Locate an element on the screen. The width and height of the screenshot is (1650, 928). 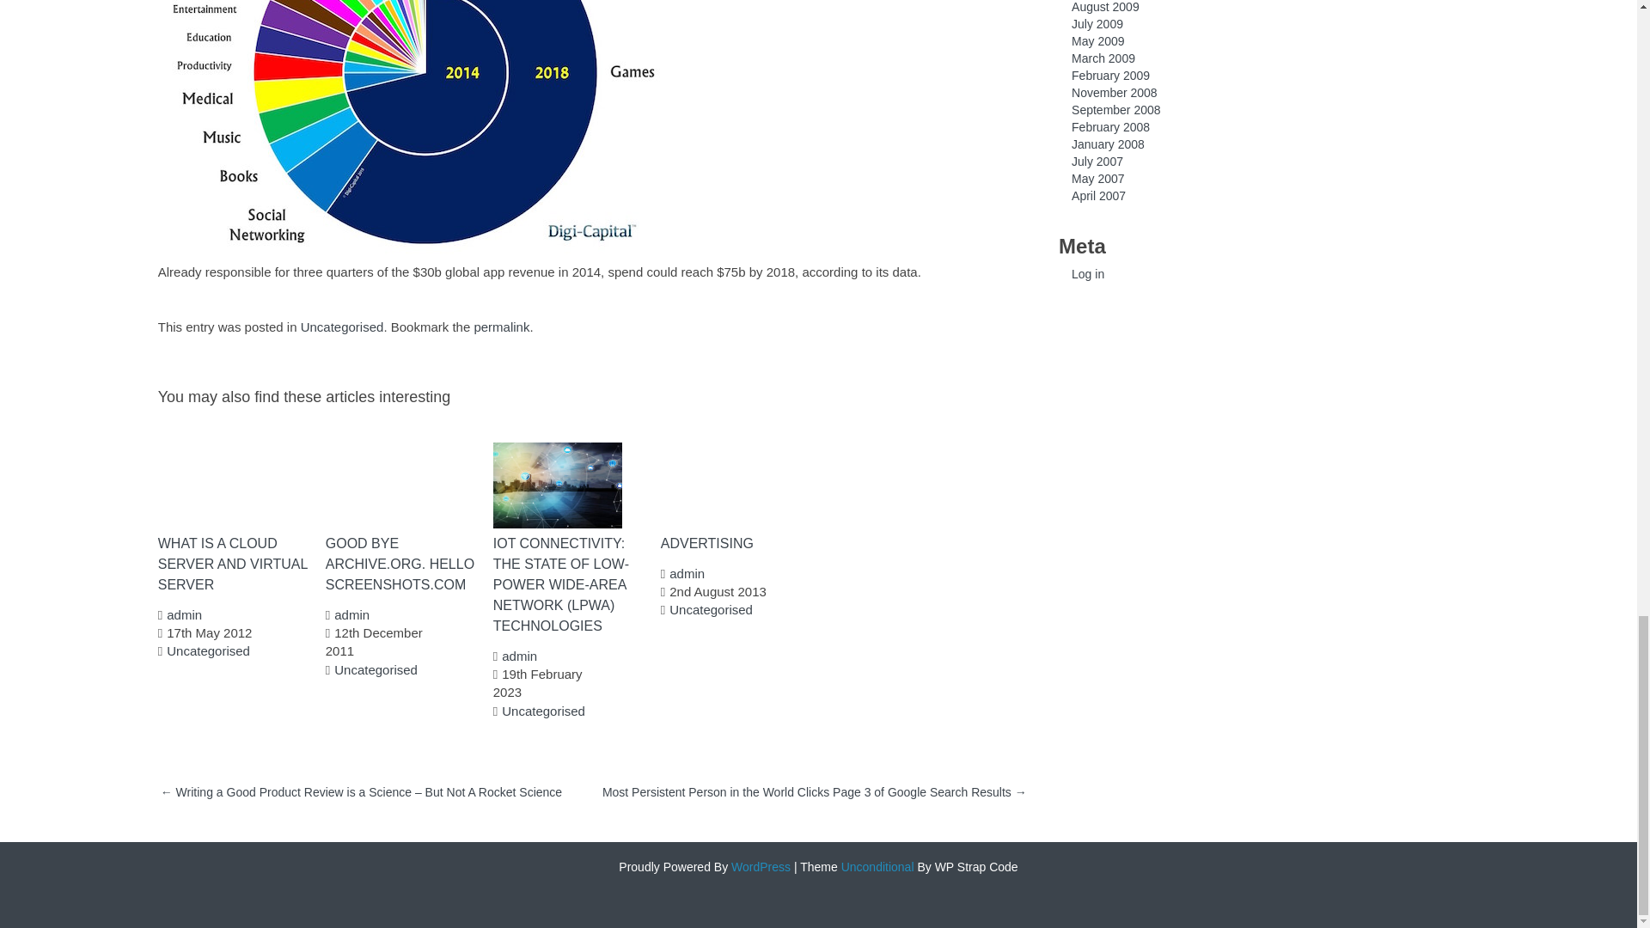
admin is located at coordinates (184, 614).